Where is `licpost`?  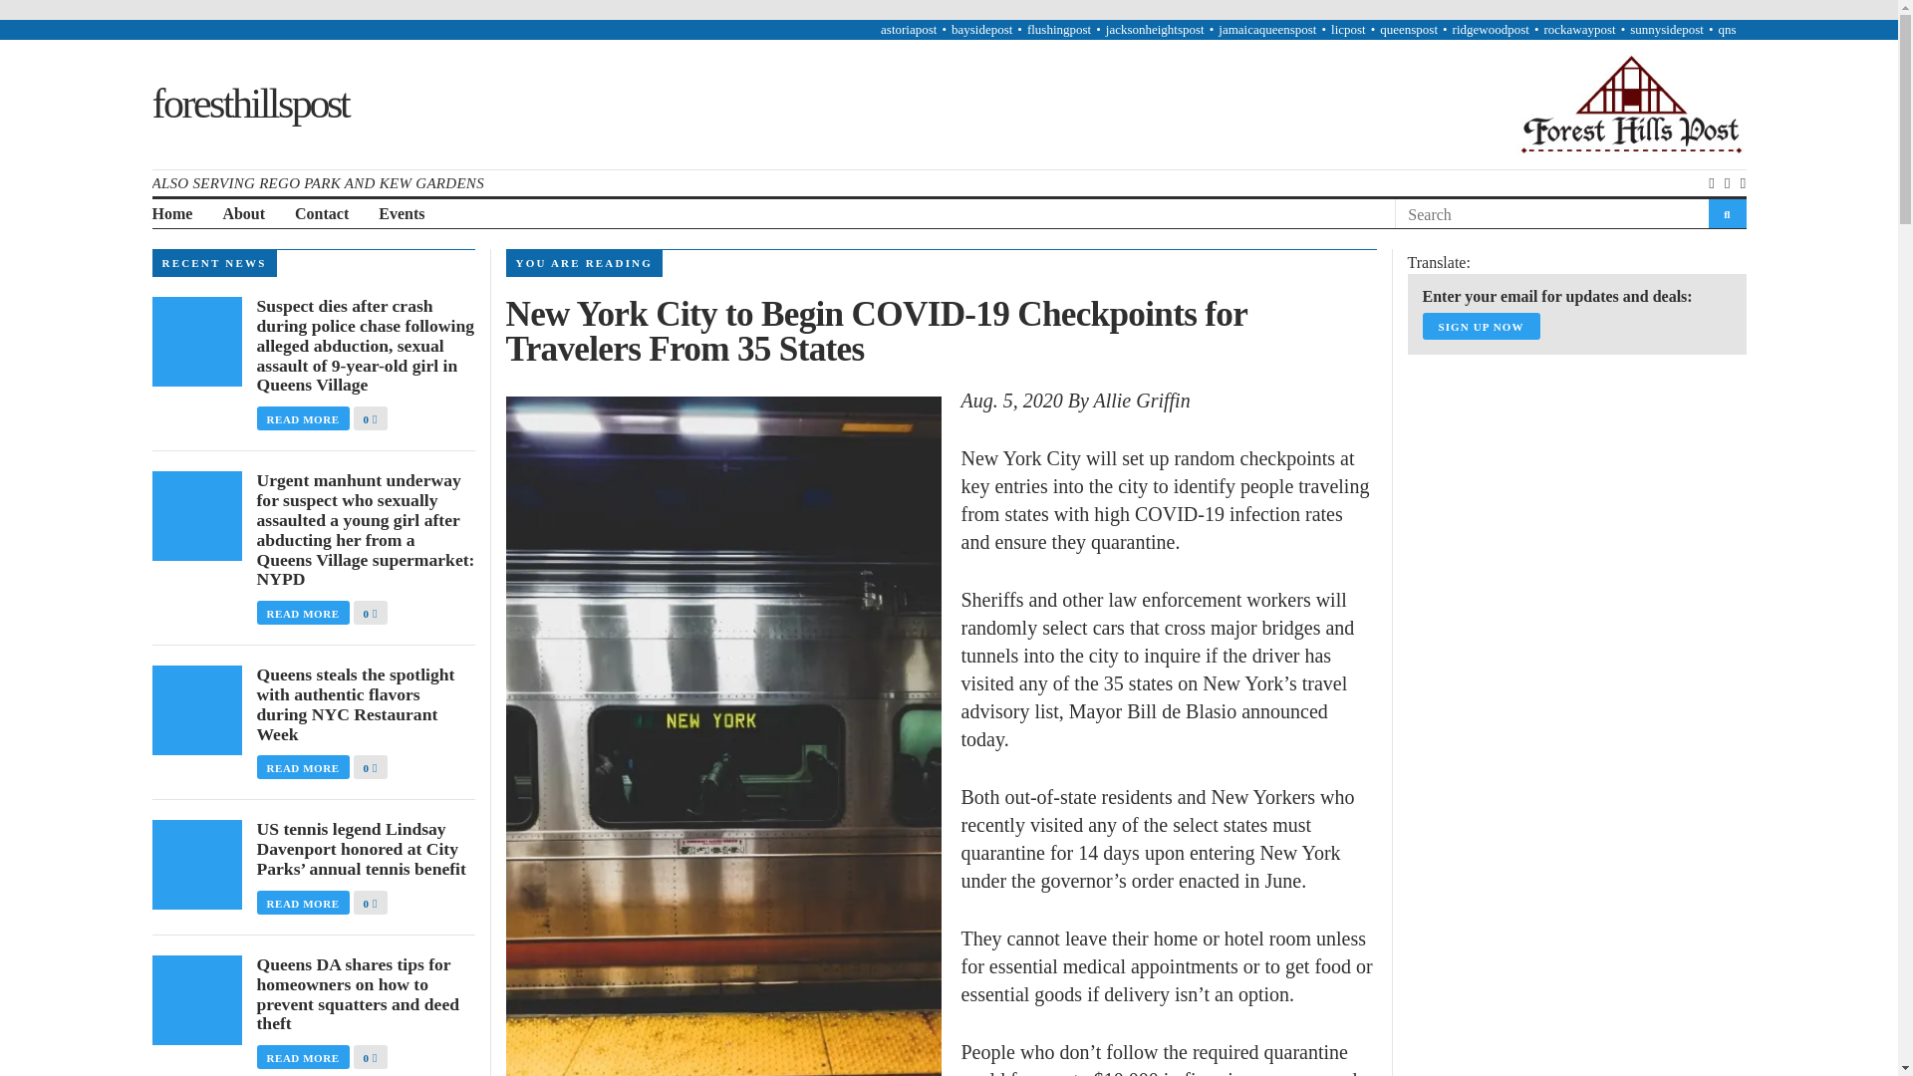
licpost is located at coordinates (1348, 28).